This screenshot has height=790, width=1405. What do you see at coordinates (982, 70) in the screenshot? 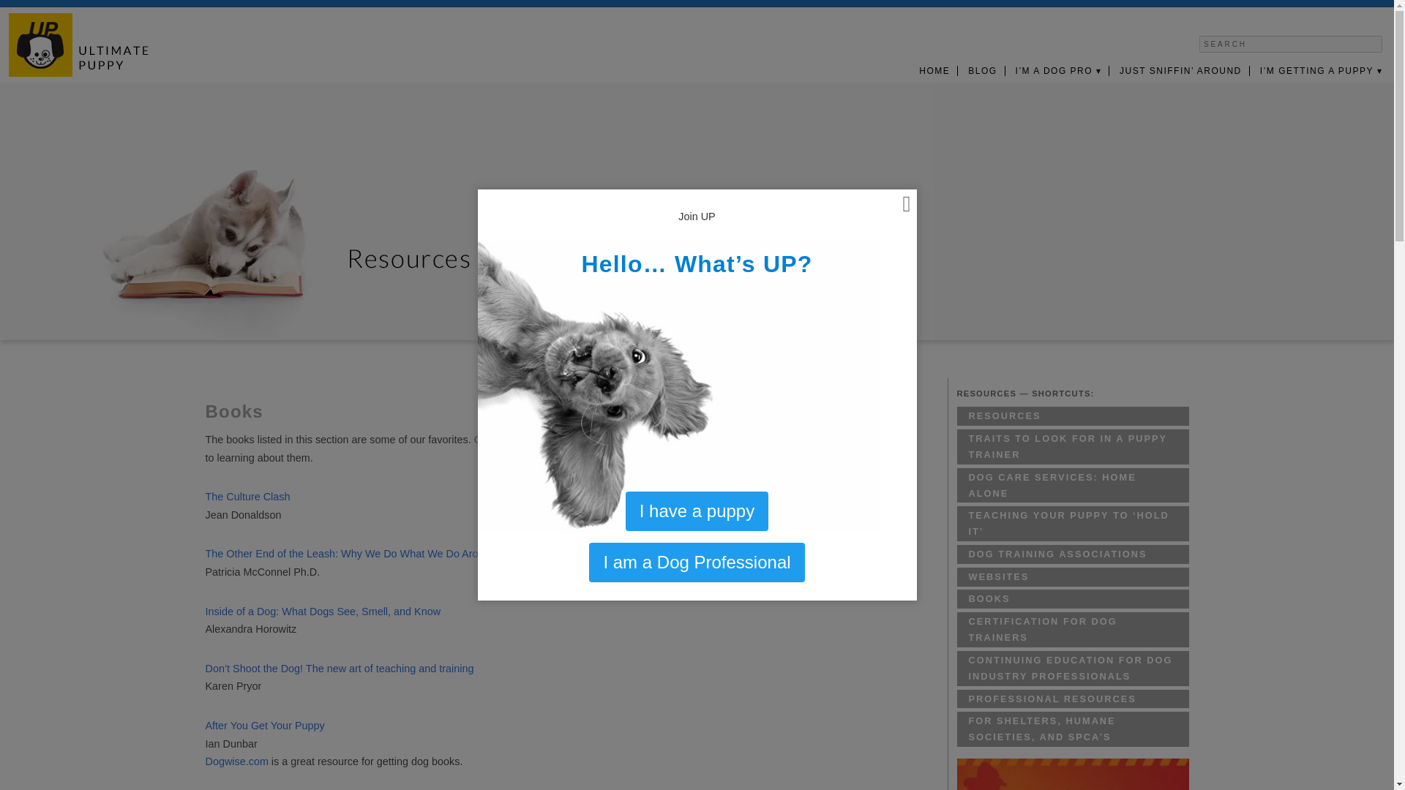
I see `BLOG` at bounding box center [982, 70].